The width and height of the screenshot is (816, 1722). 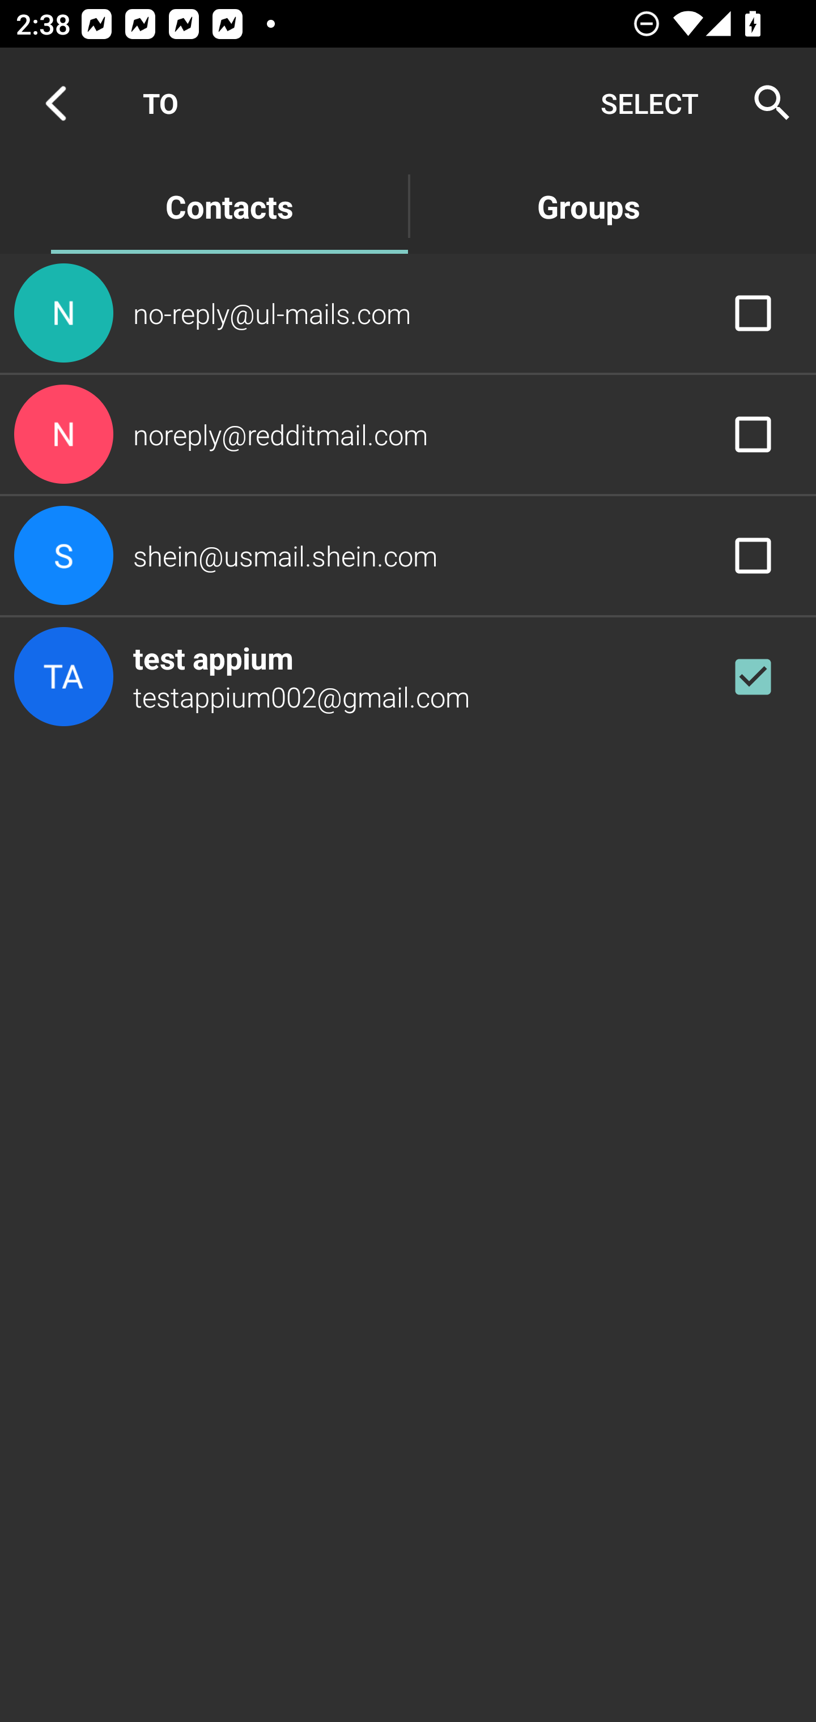 What do you see at coordinates (408, 555) in the screenshot?
I see `shein@usmail.shein.com` at bounding box center [408, 555].